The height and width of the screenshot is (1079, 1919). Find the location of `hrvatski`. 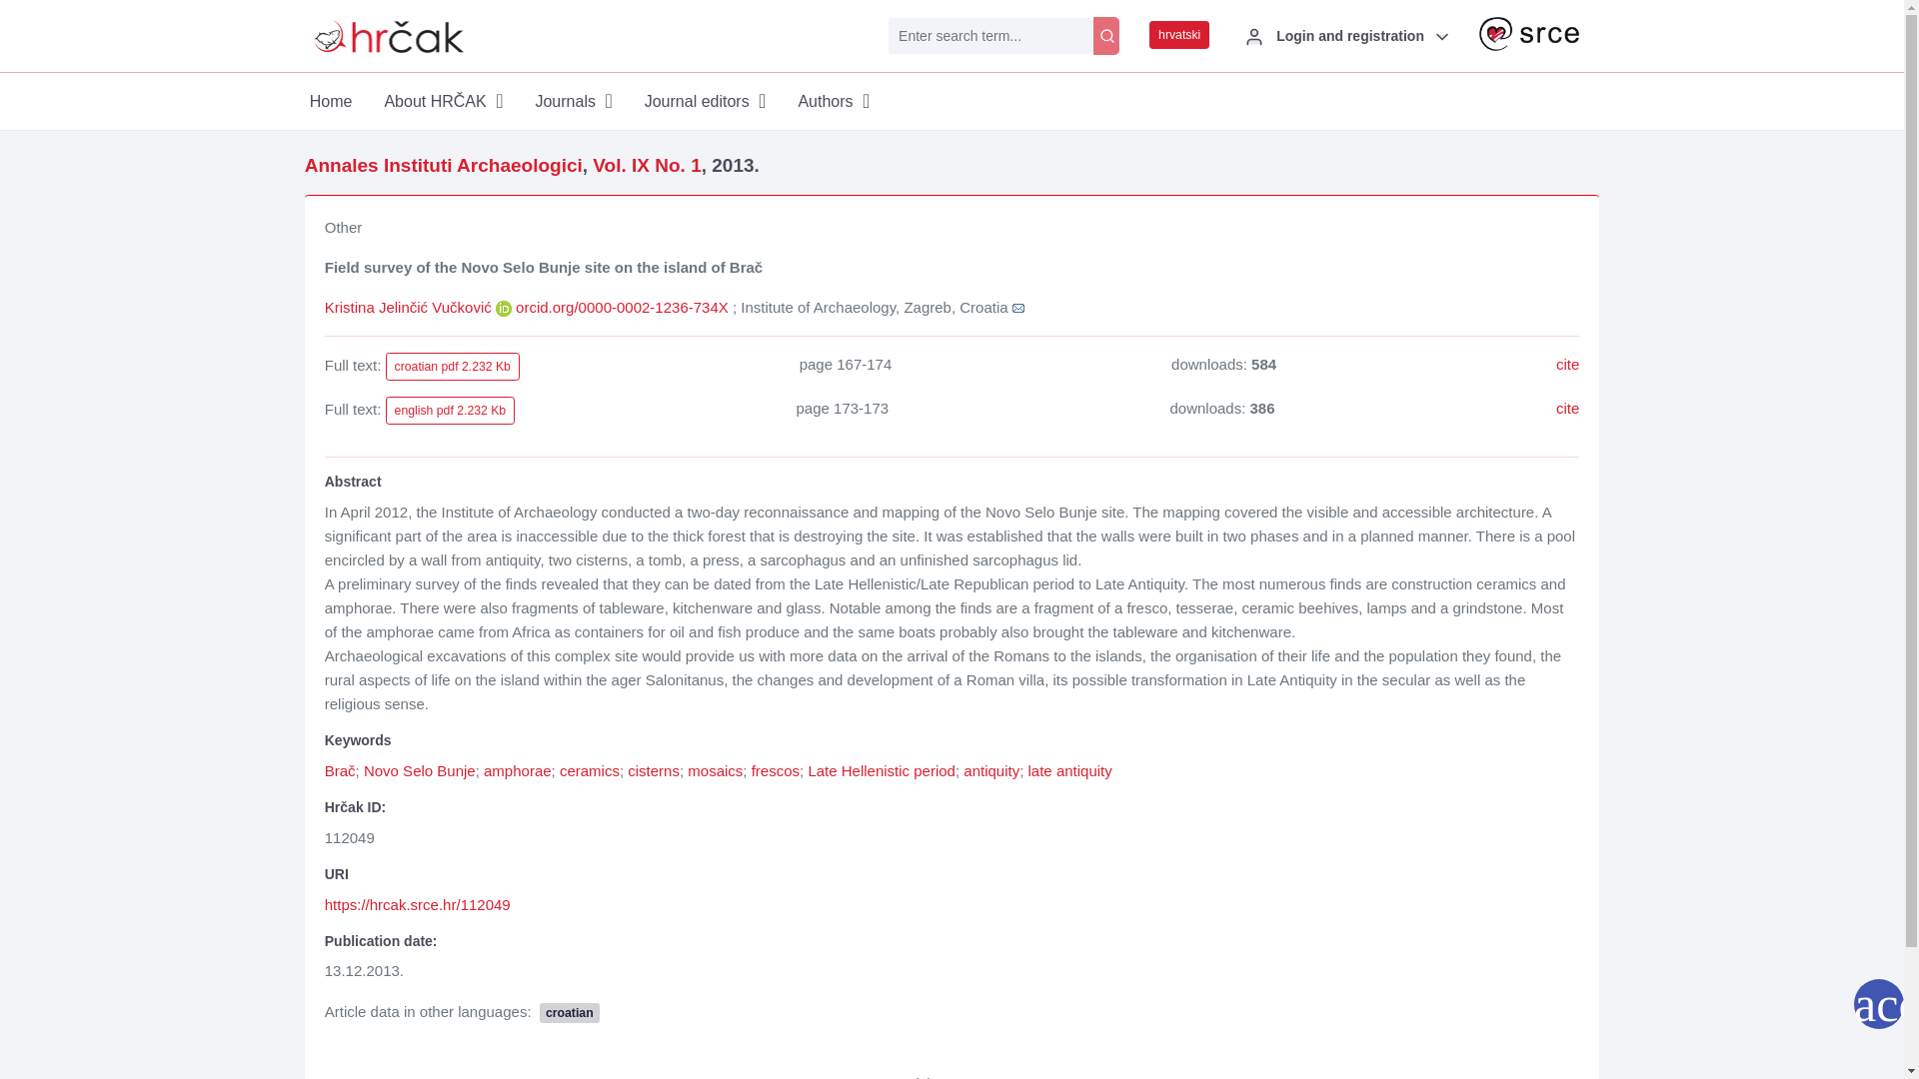

hrvatski is located at coordinates (1179, 34).